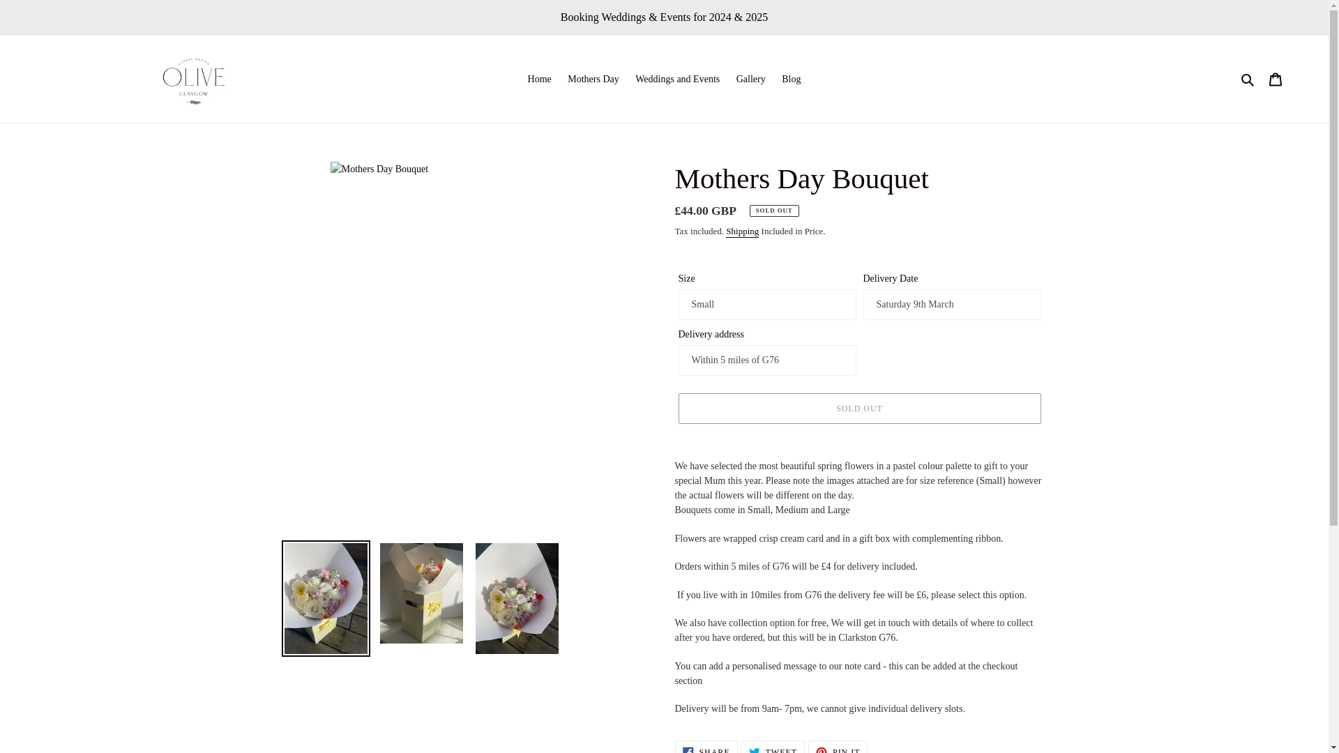 This screenshot has width=1339, height=753. I want to click on Weddings and Events, so click(1276, 79).